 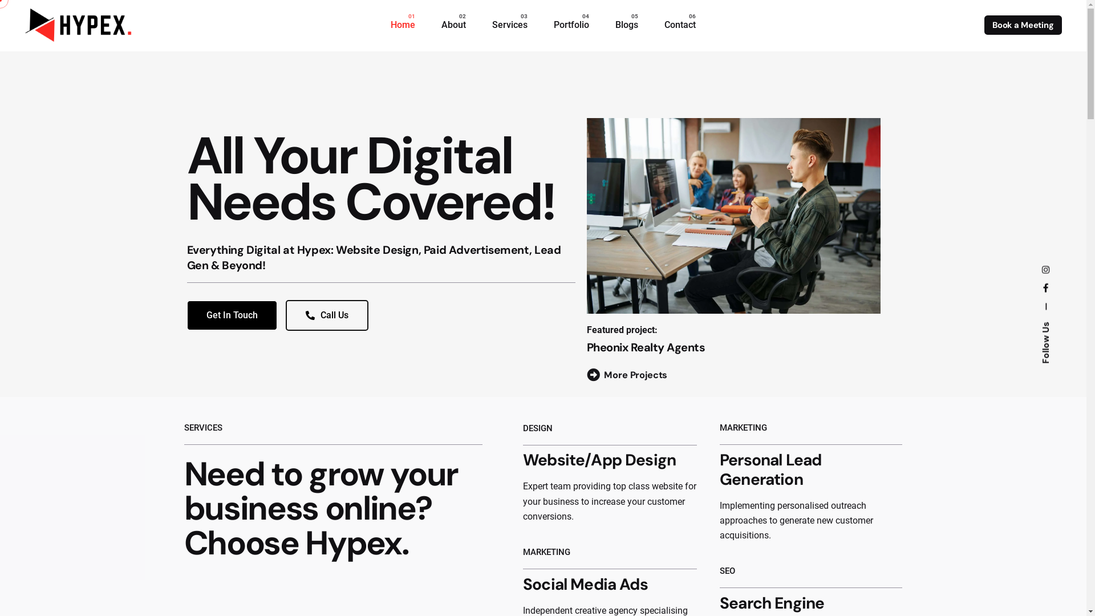 What do you see at coordinates (646, 347) in the screenshot?
I see `Pheonix Realty Agents` at bounding box center [646, 347].